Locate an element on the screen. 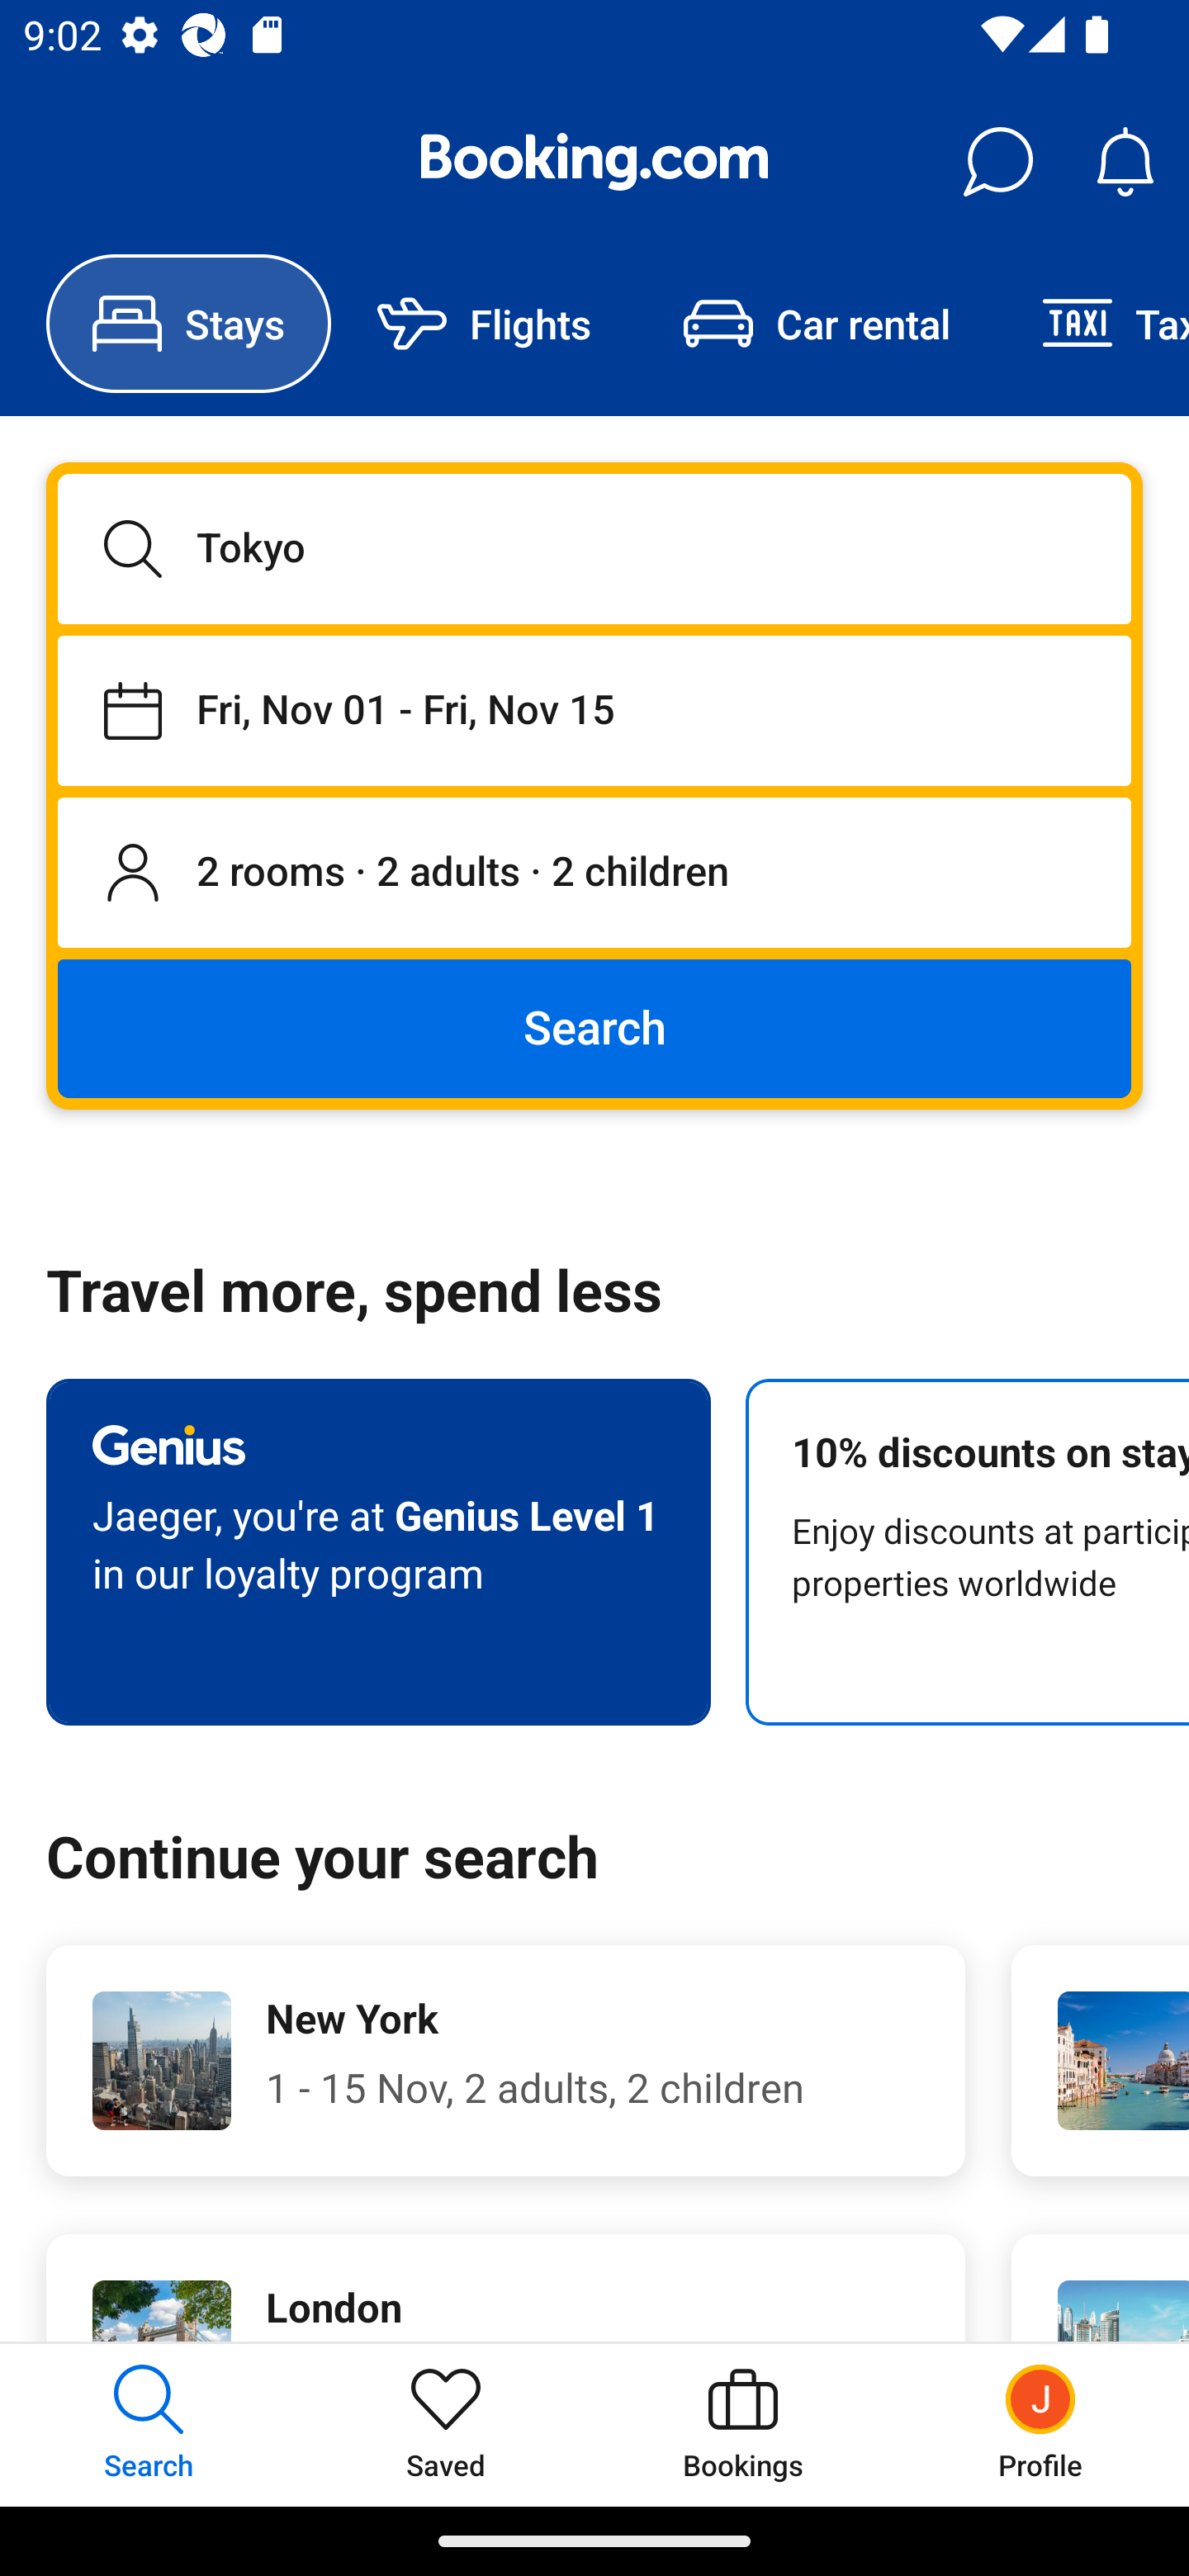  Staying from Fri, Nov 01 until Fri, Nov 15 is located at coordinates (594, 710).